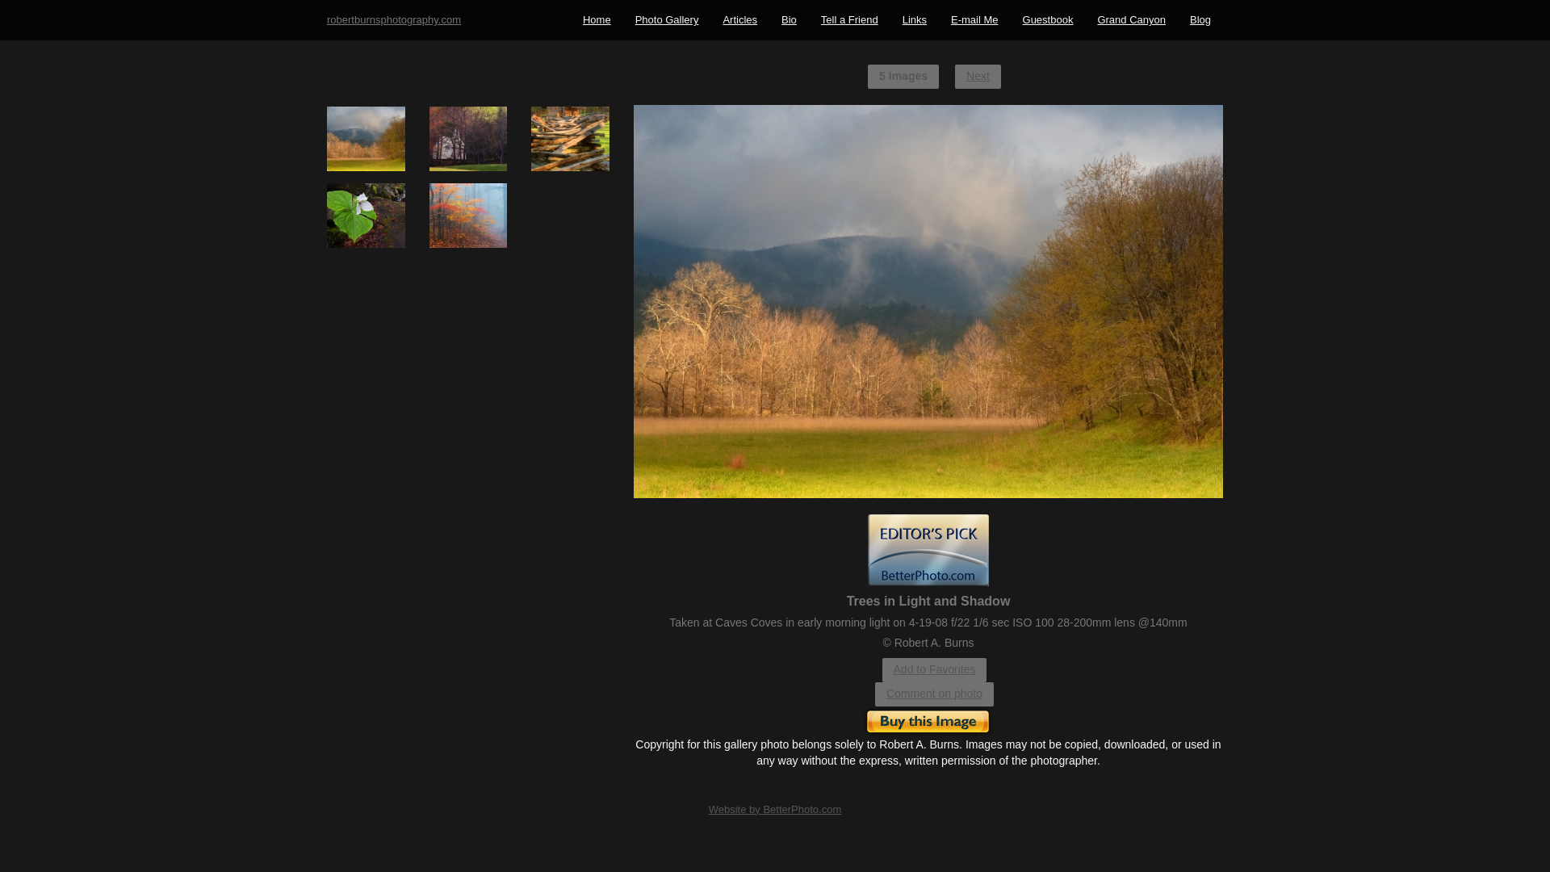  What do you see at coordinates (974, 19) in the screenshot?
I see `E-mail Me` at bounding box center [974, 19].